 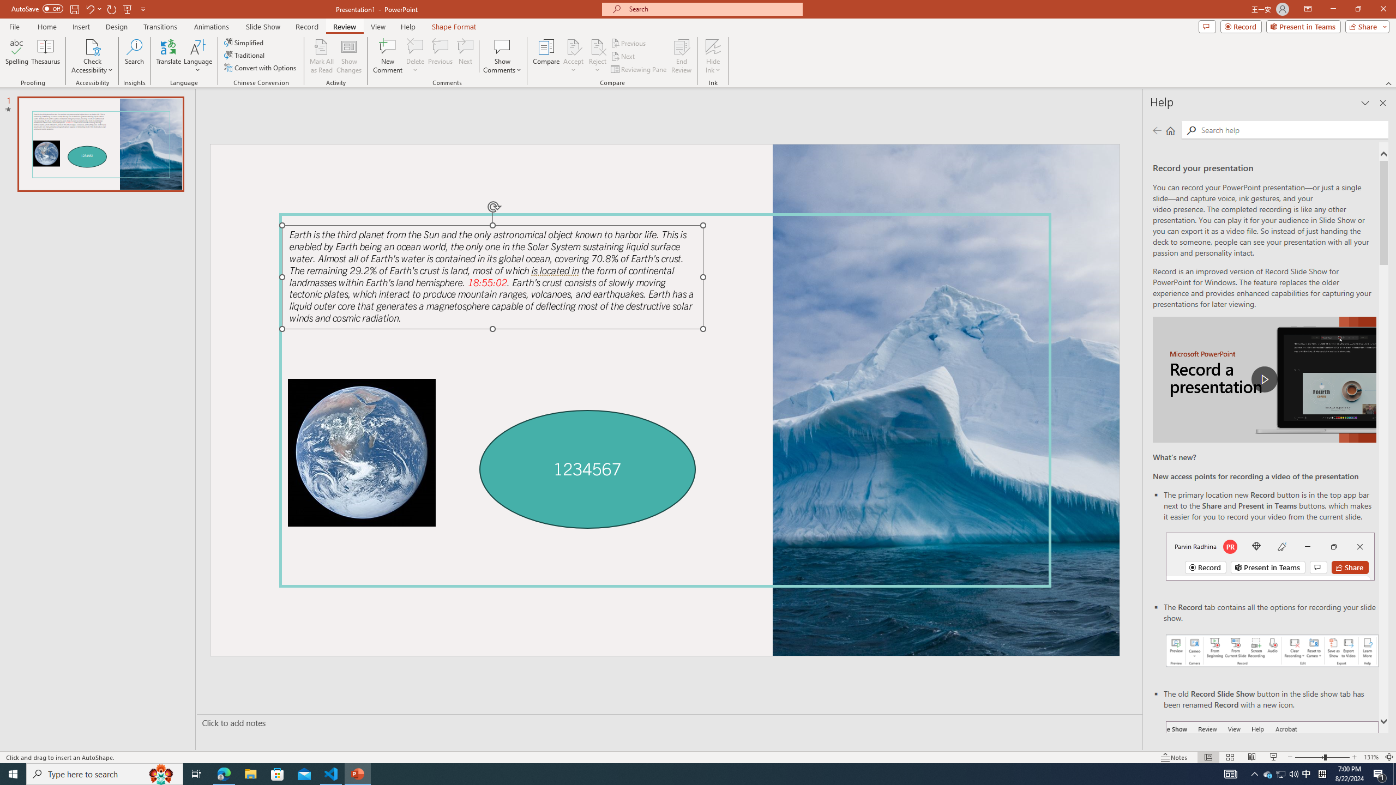 What do you see at coordinates (1371, 757) in the screenshot?
I see `Zoom 131%` at bounding box center [1371, 757].